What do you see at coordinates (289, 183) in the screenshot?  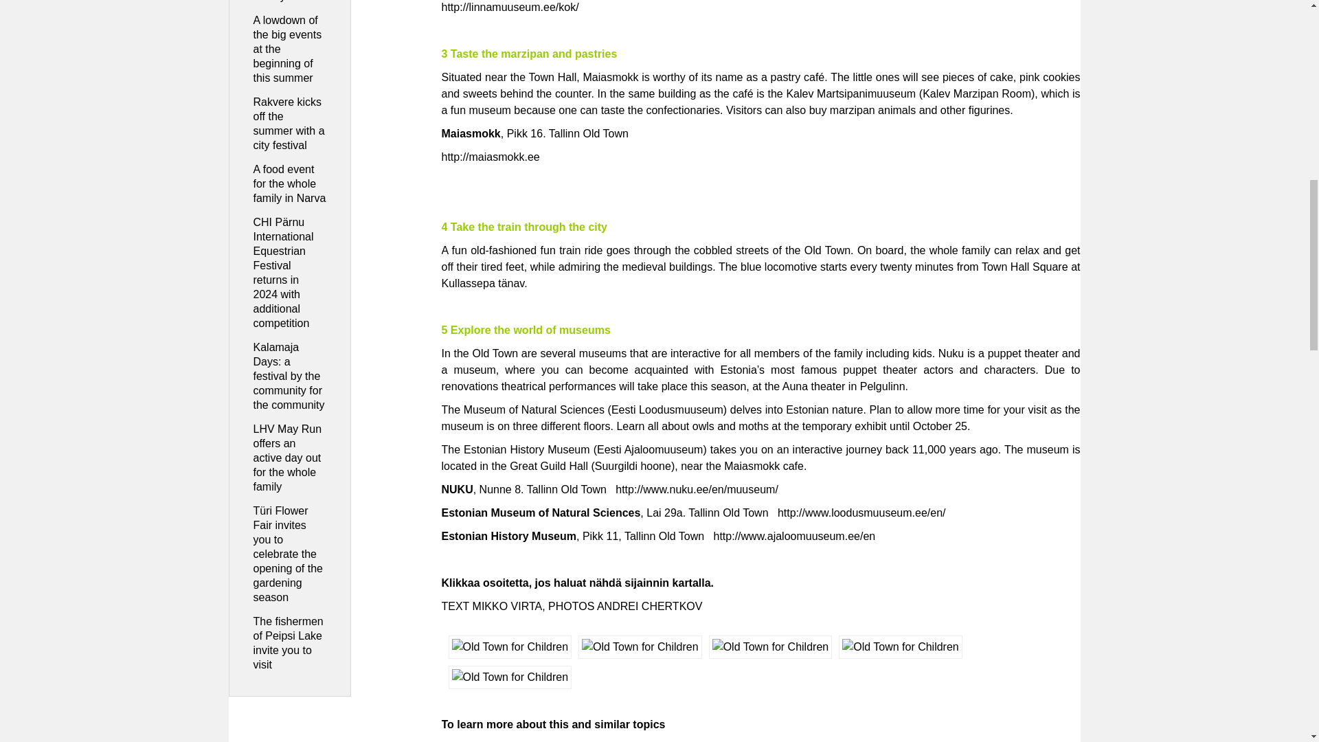 I see `A food event for the whole family in Narva` at bounding box center [289, 183].